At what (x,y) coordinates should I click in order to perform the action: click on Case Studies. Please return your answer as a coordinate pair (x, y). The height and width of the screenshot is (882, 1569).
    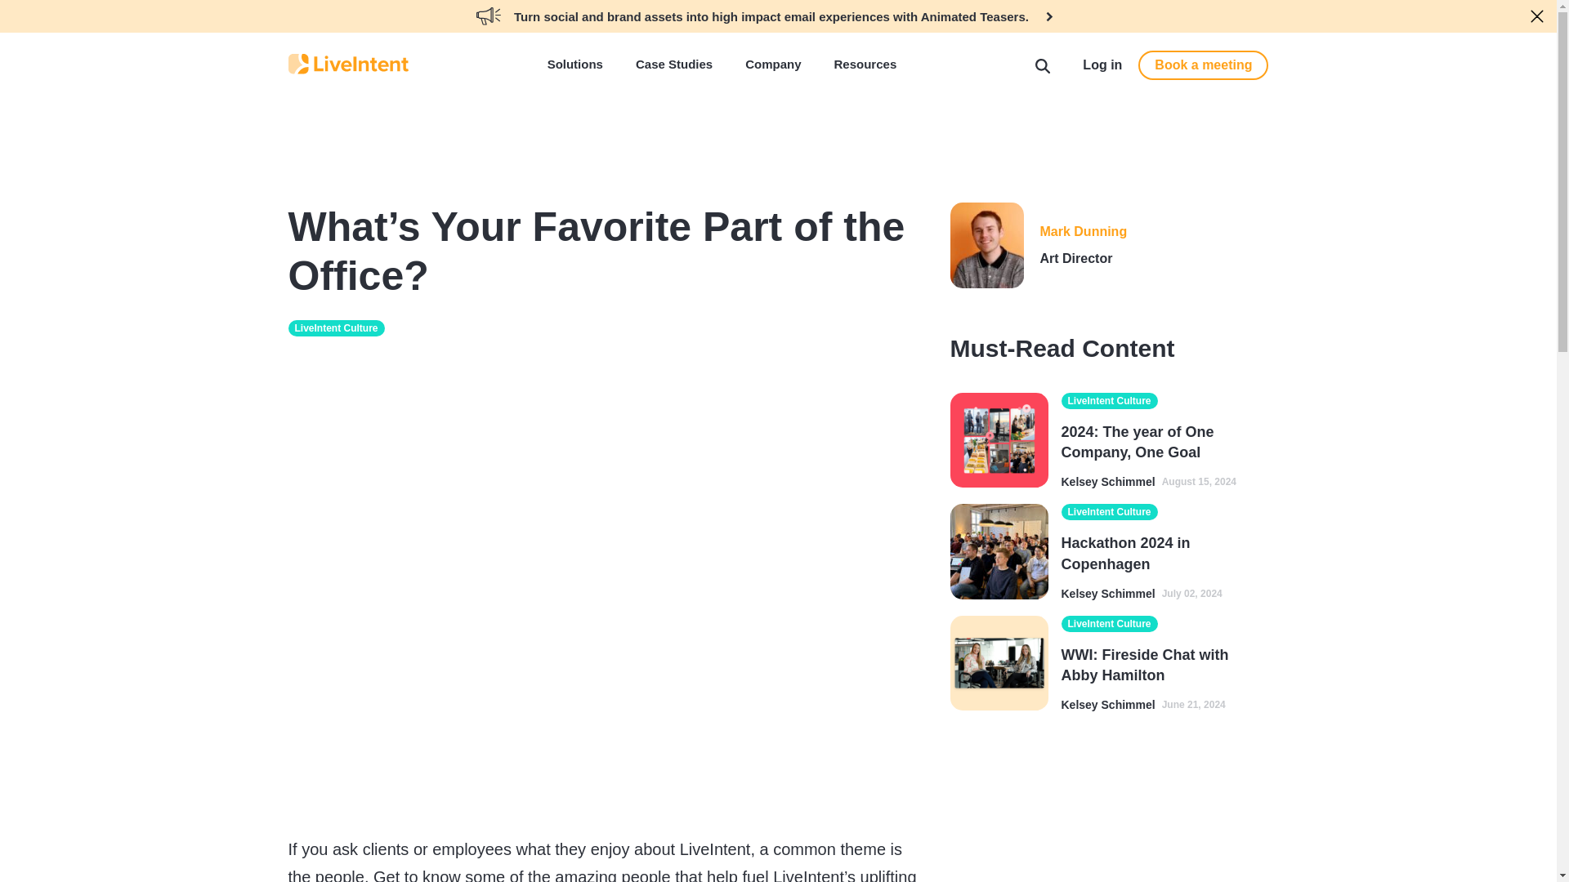
    Looking at the image, I should click on (673, 67).